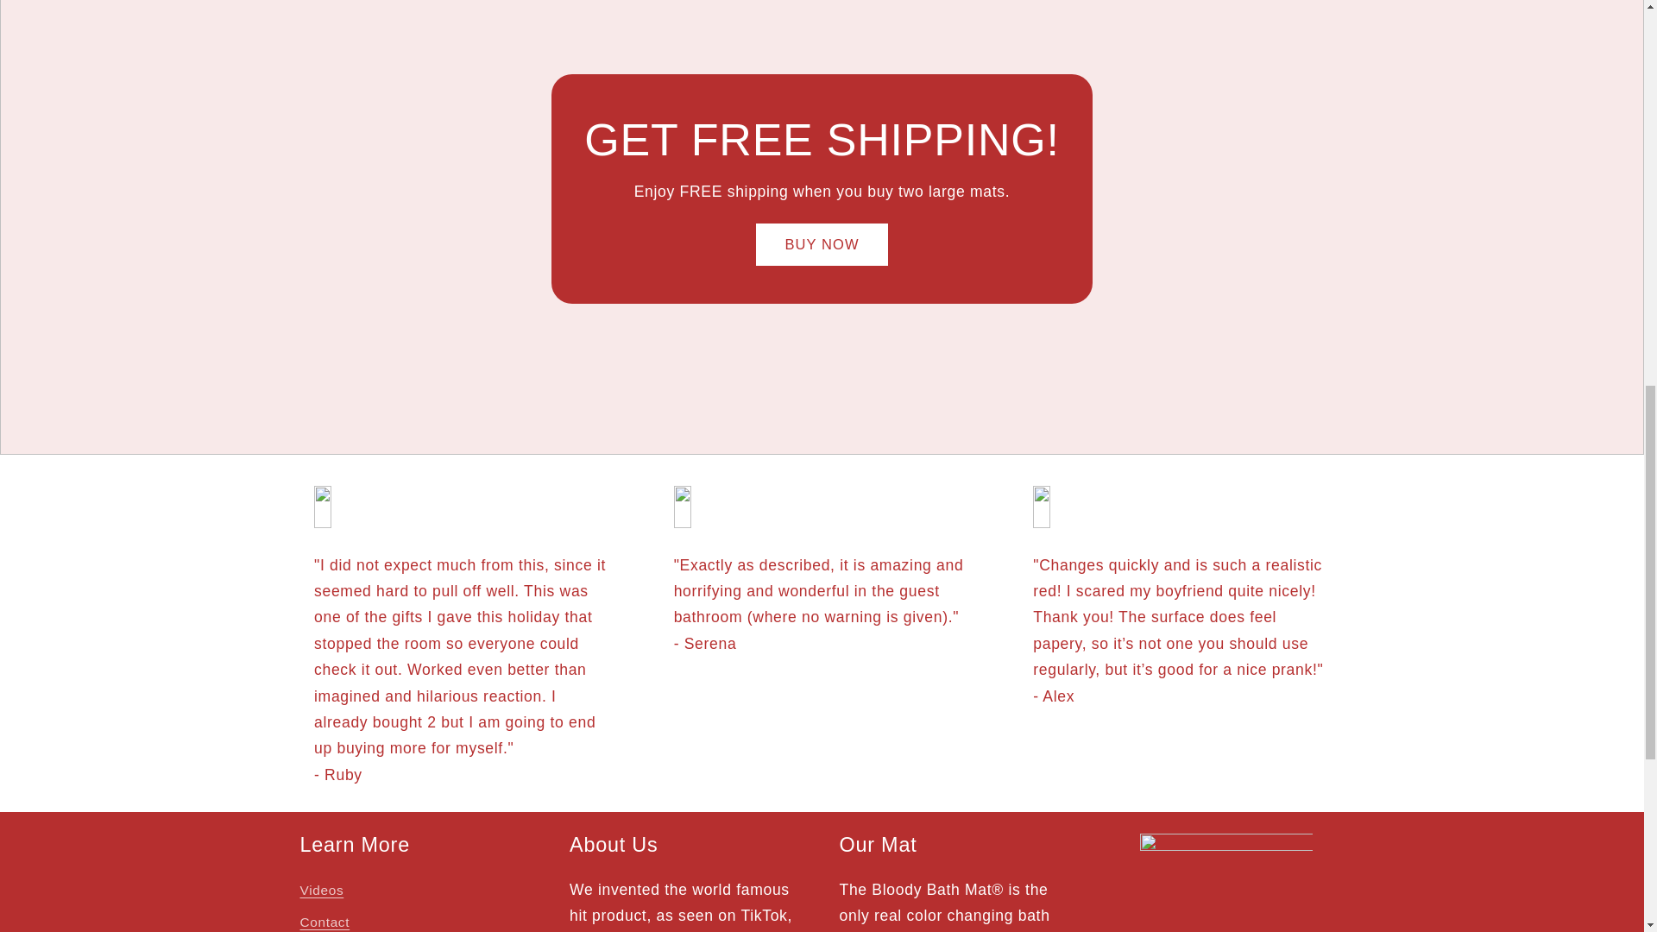  What do you see at coordinates (322, 892) in the screenshot?
I see `Videos` at bounding box center [322, 892].